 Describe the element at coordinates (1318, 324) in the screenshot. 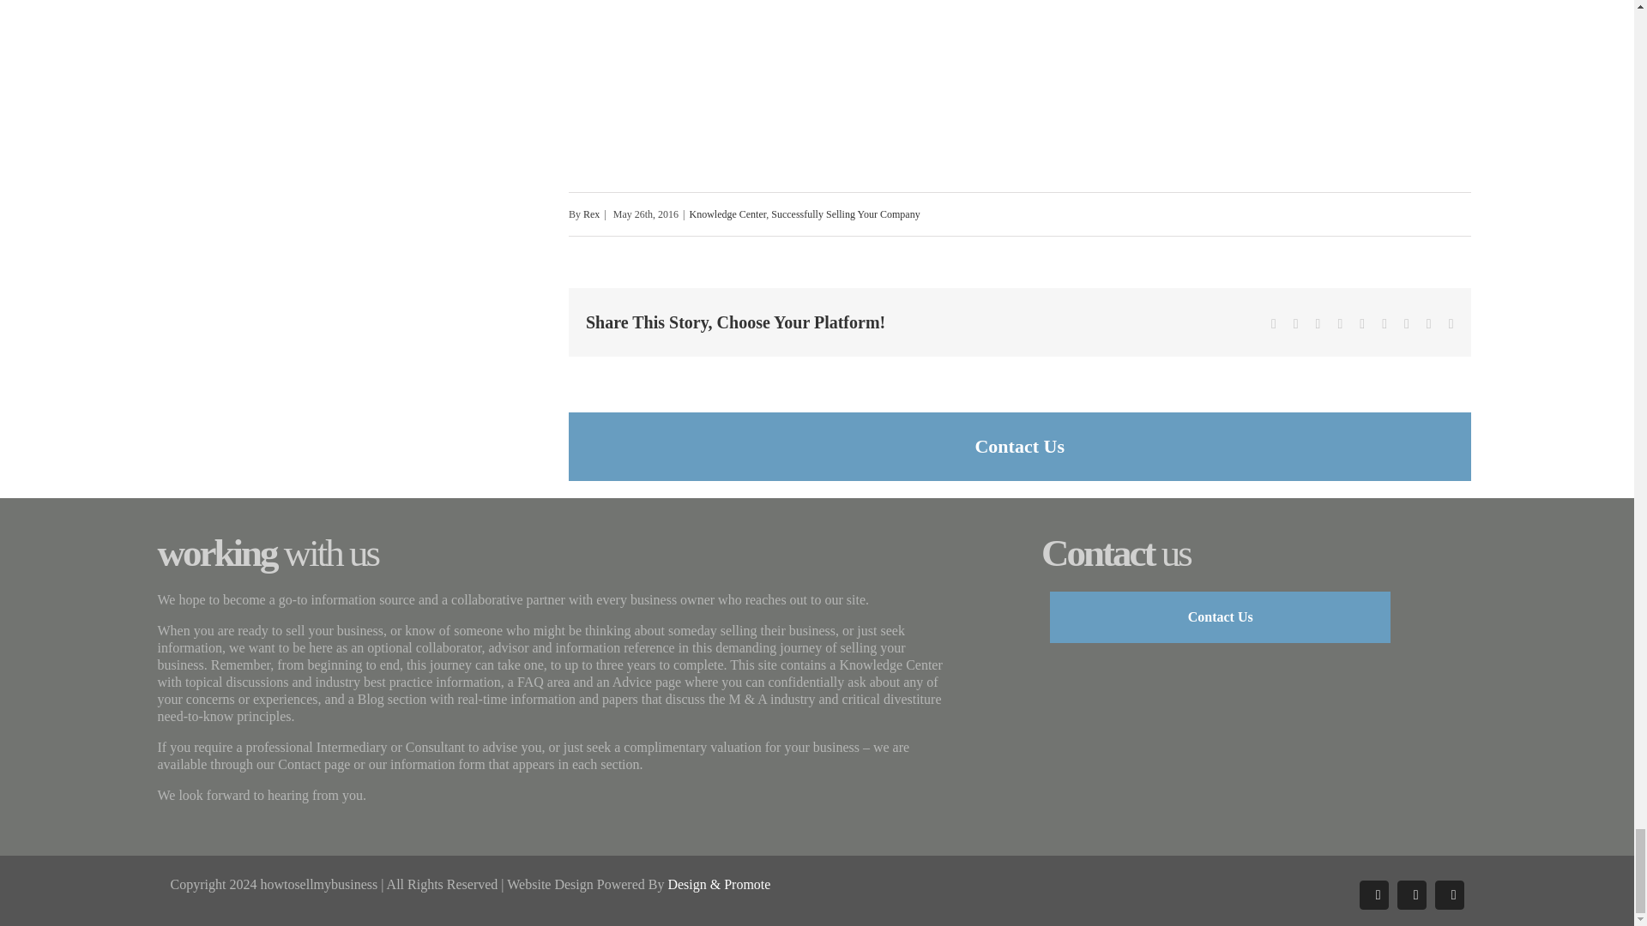

I see `Linkedin` at that location.